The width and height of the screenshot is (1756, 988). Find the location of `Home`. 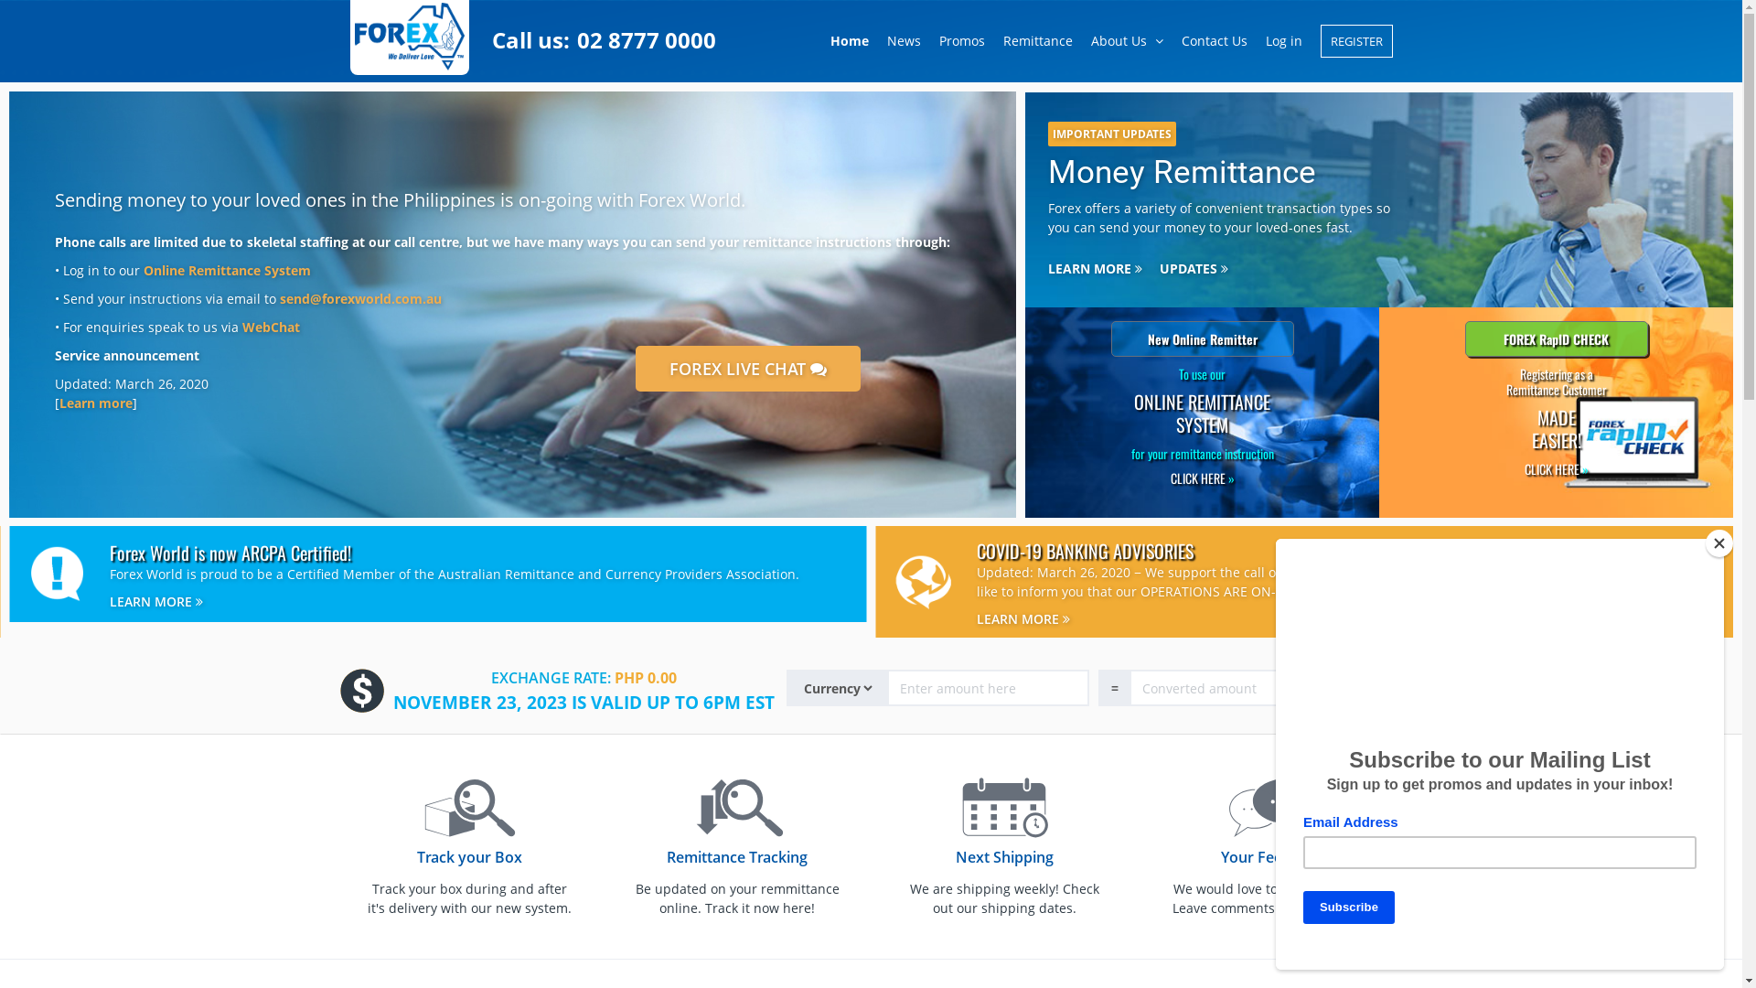

Home is located at coordinates (850, 42).